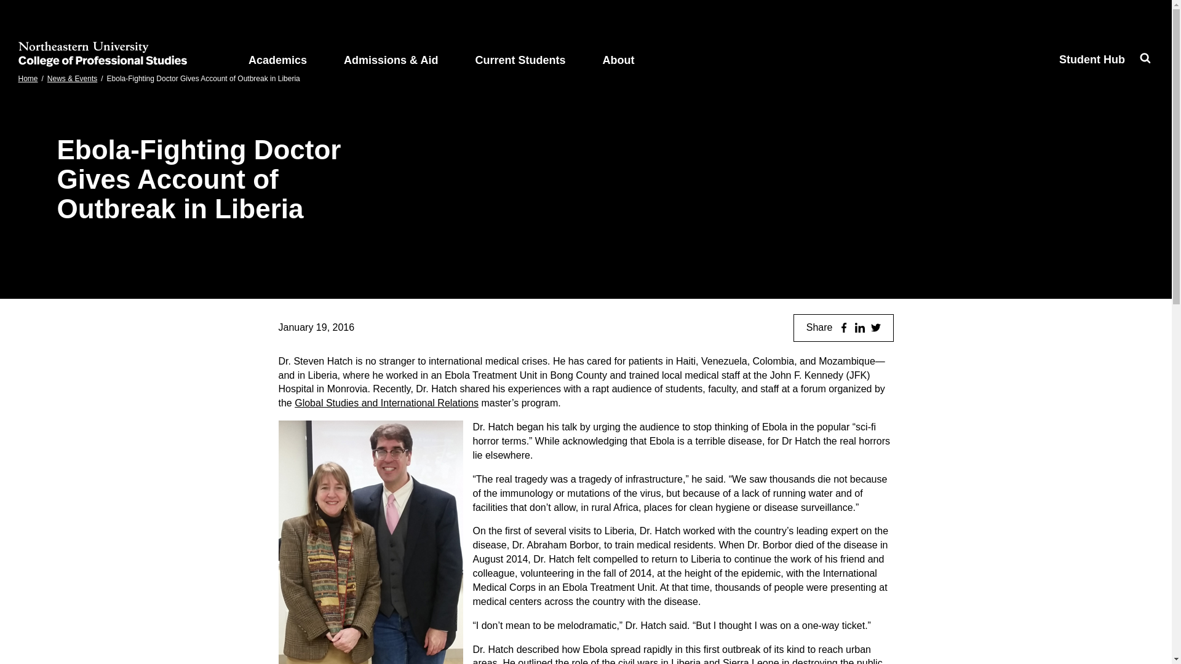 The image size is (1181, 664). What do you see at coordinates (102, 54) in the screenshot?
I see `Northeastern University College of Professional Studies` at bounding box center [102, 54].